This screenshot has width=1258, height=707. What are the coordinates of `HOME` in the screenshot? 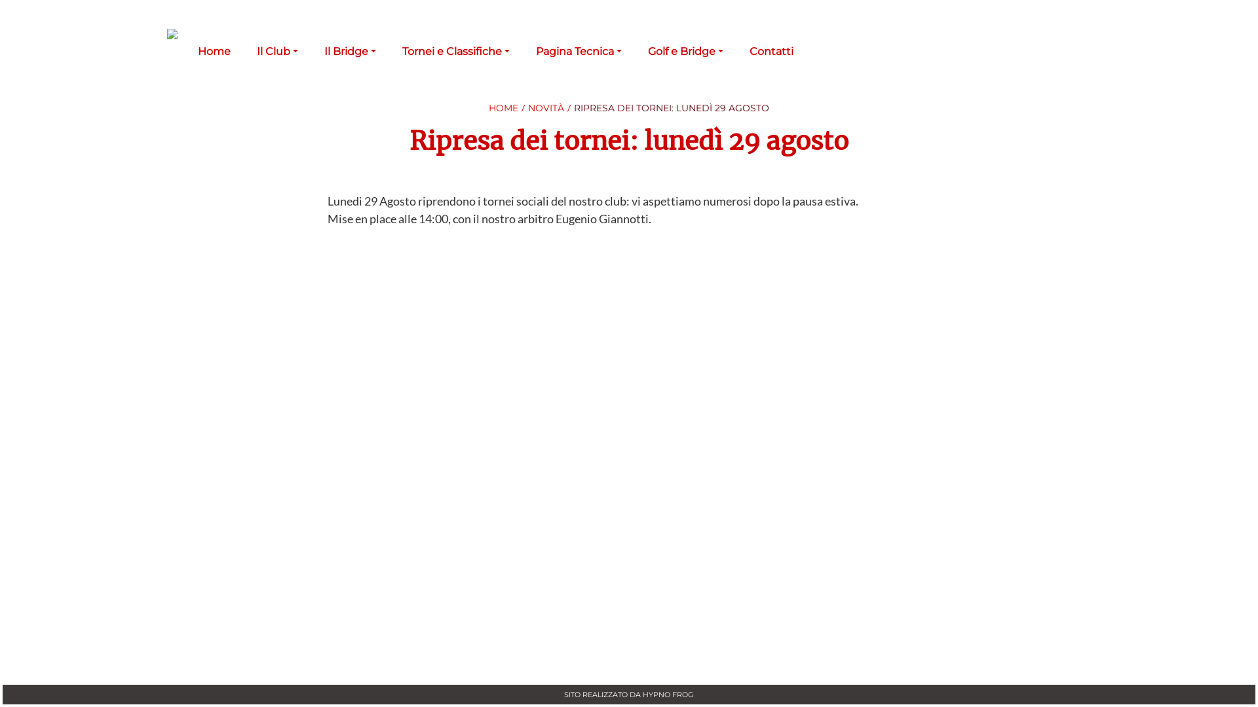 It's located at (503, 107).